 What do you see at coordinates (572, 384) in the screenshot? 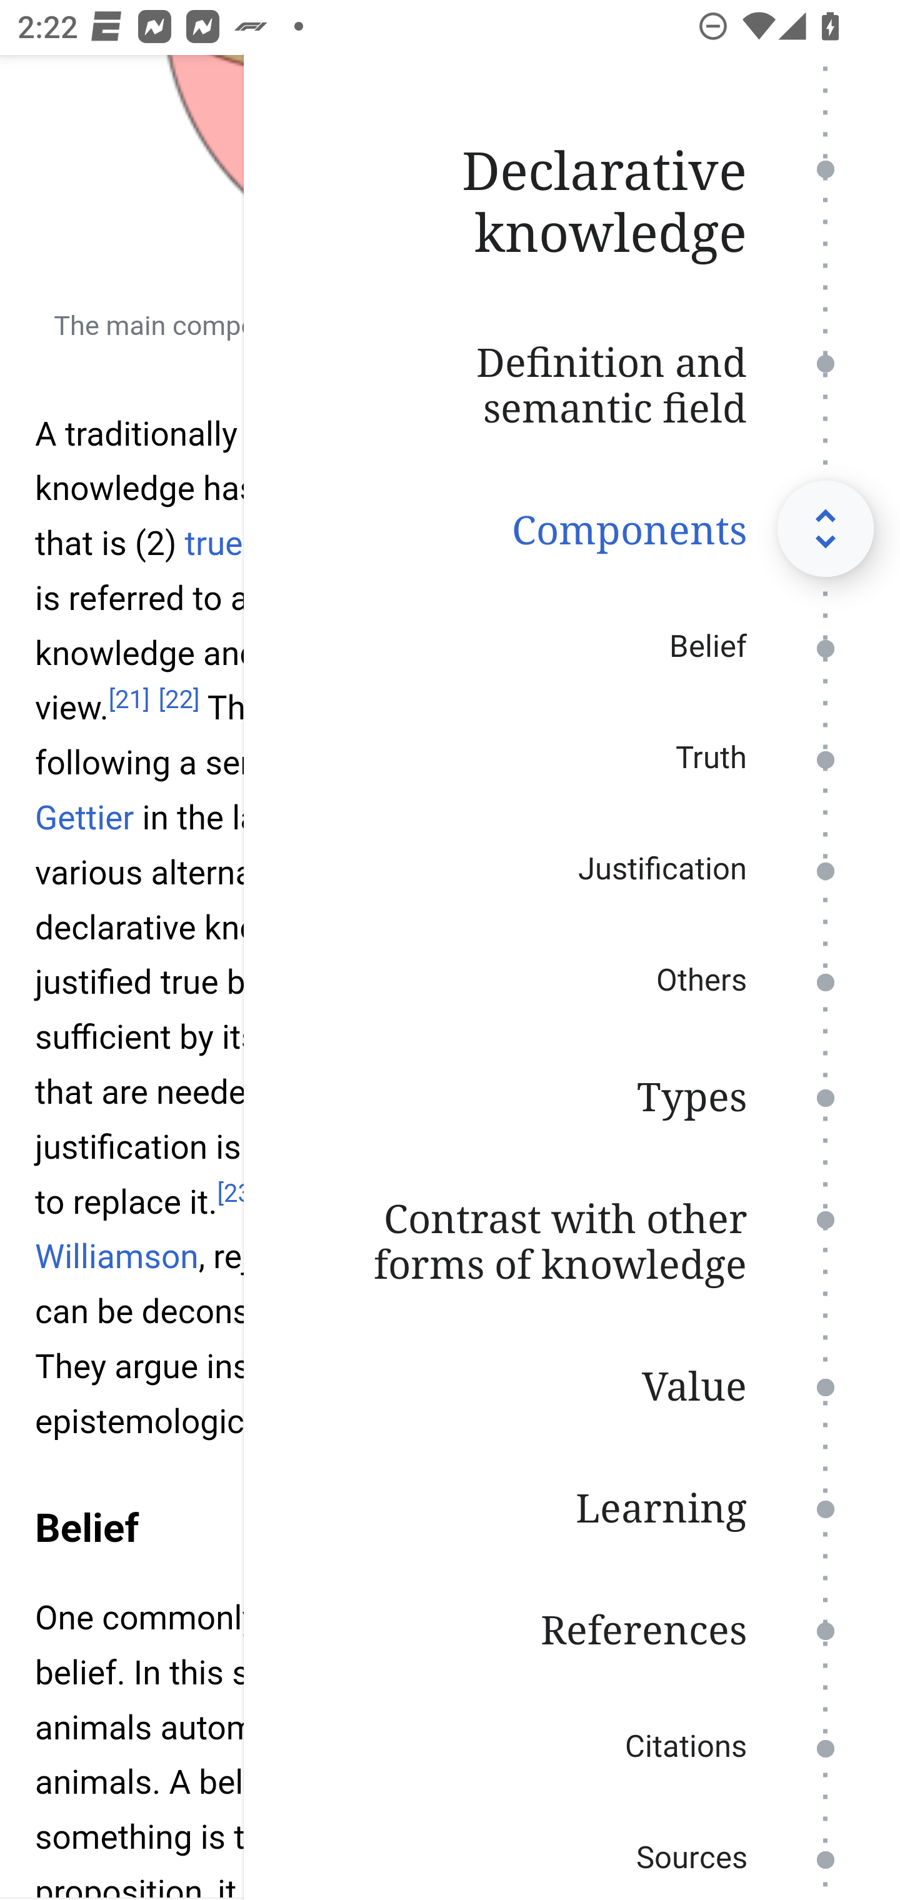
I see `Definition and semantic field` at bounding box center [572, 384].